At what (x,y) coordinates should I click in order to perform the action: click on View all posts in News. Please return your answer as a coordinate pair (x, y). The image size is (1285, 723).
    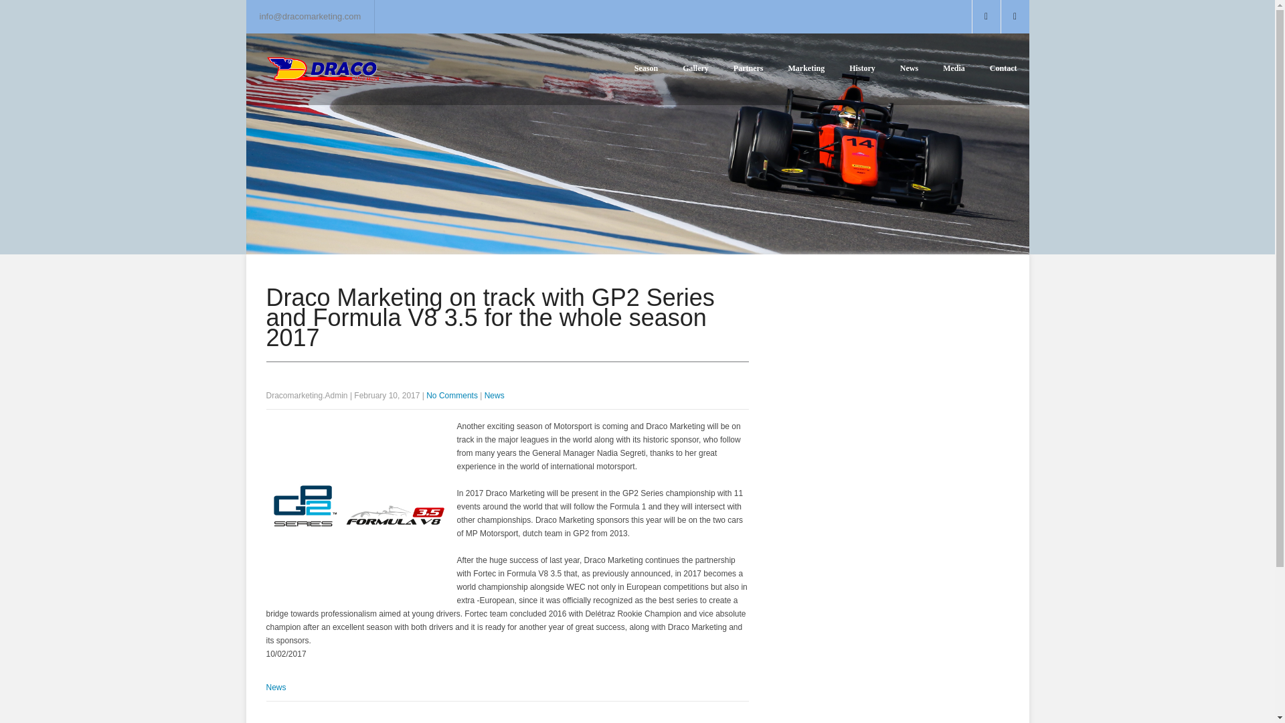
    Looking at the image, I should click on (276, 687).